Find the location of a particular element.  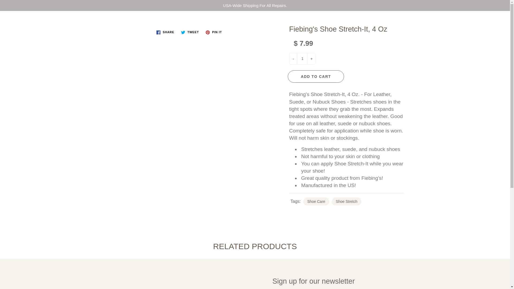

Share on Facebook is located at coordinates (165, 32).